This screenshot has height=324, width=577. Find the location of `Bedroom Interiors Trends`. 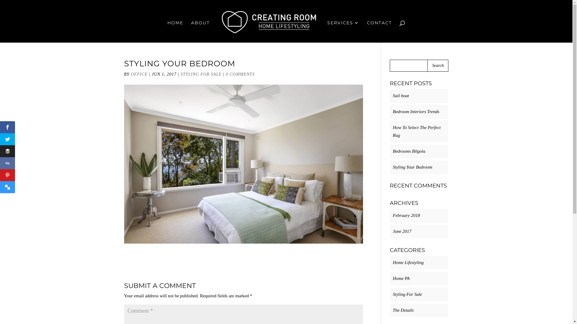

Bedroom Interiors Trends is located at coordinates (416, 112).